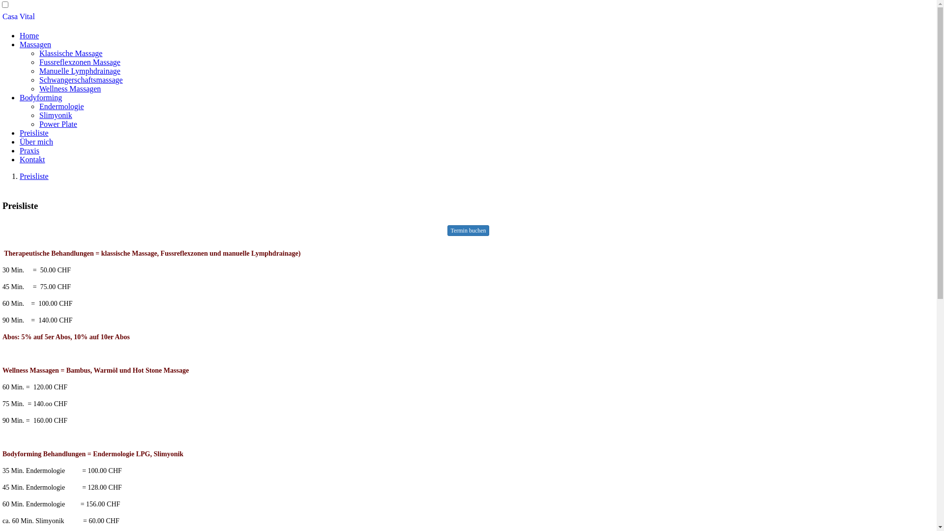 The width and height of the screenshot is (944, 531). Describe the element at coordinates (71, 53) in the screenshot. I see `Klassische Massage` at that location.